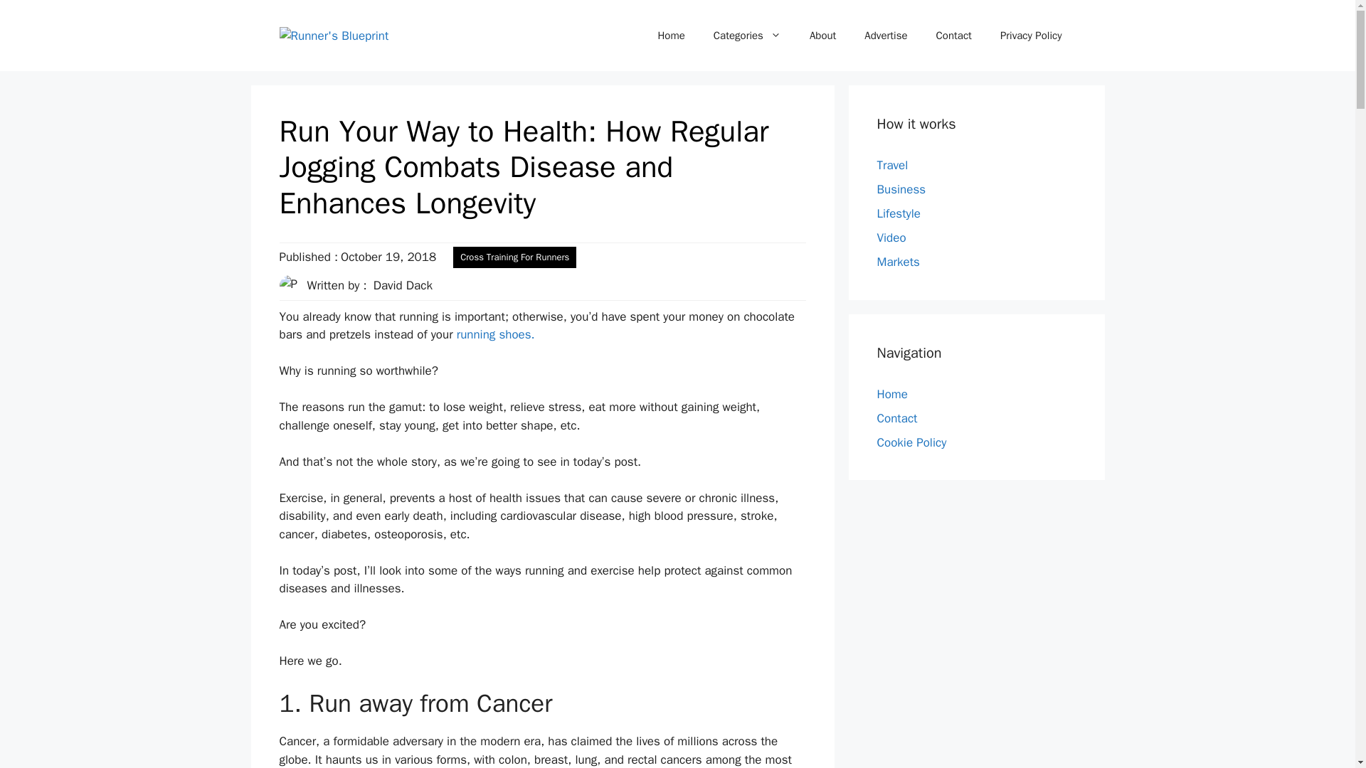  Describe the element at coordinates (822, 36) in the screenshot. I see `About` at that location.